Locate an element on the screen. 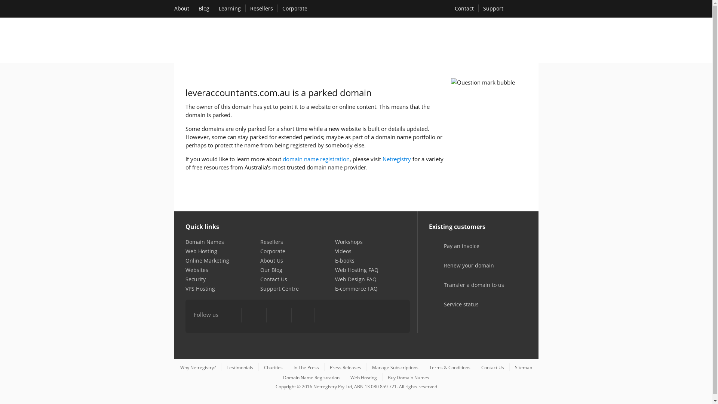 This screenshot has height=404, width=718. Pinterest is located at coordinates (303, 316).